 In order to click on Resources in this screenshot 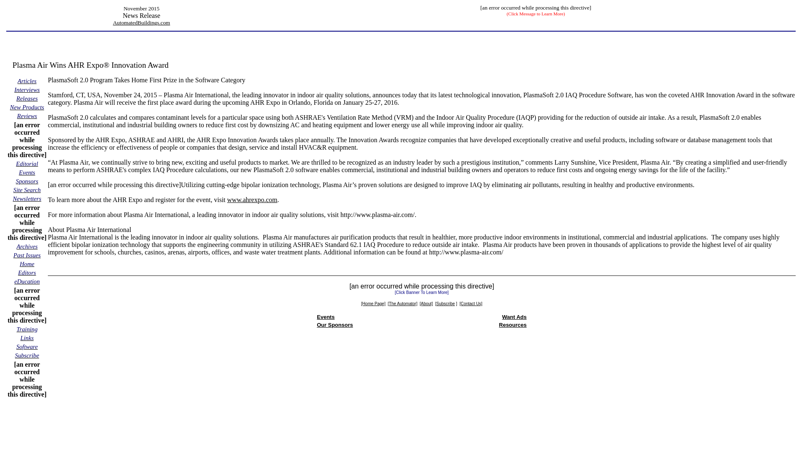, I will do `click(513, 325)`.